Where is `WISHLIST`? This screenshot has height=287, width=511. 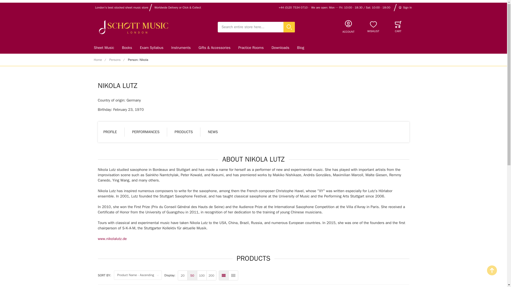
WISHLIST is located at coordinates (373, 27).